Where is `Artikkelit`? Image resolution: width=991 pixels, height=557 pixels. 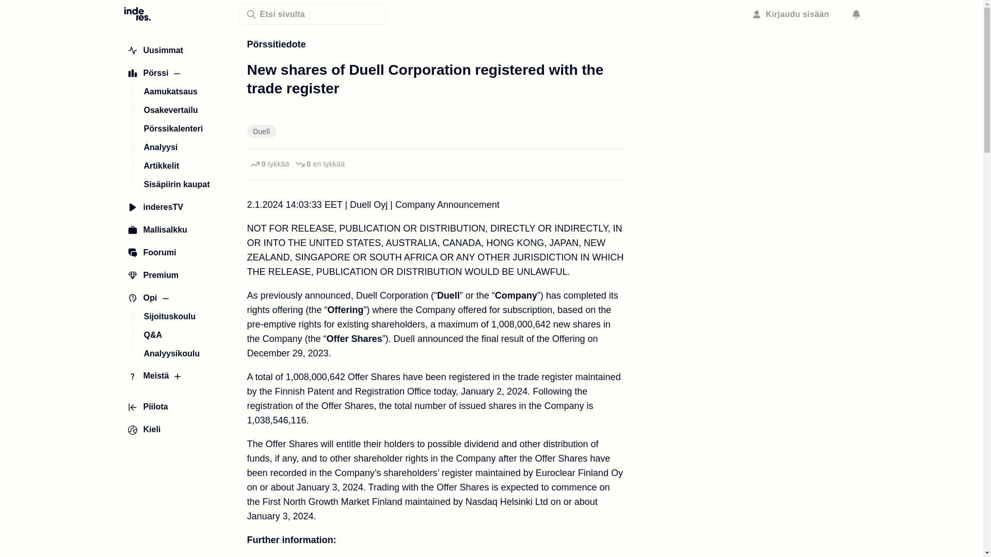
Artikkelit is located at coordinates (161, 166).